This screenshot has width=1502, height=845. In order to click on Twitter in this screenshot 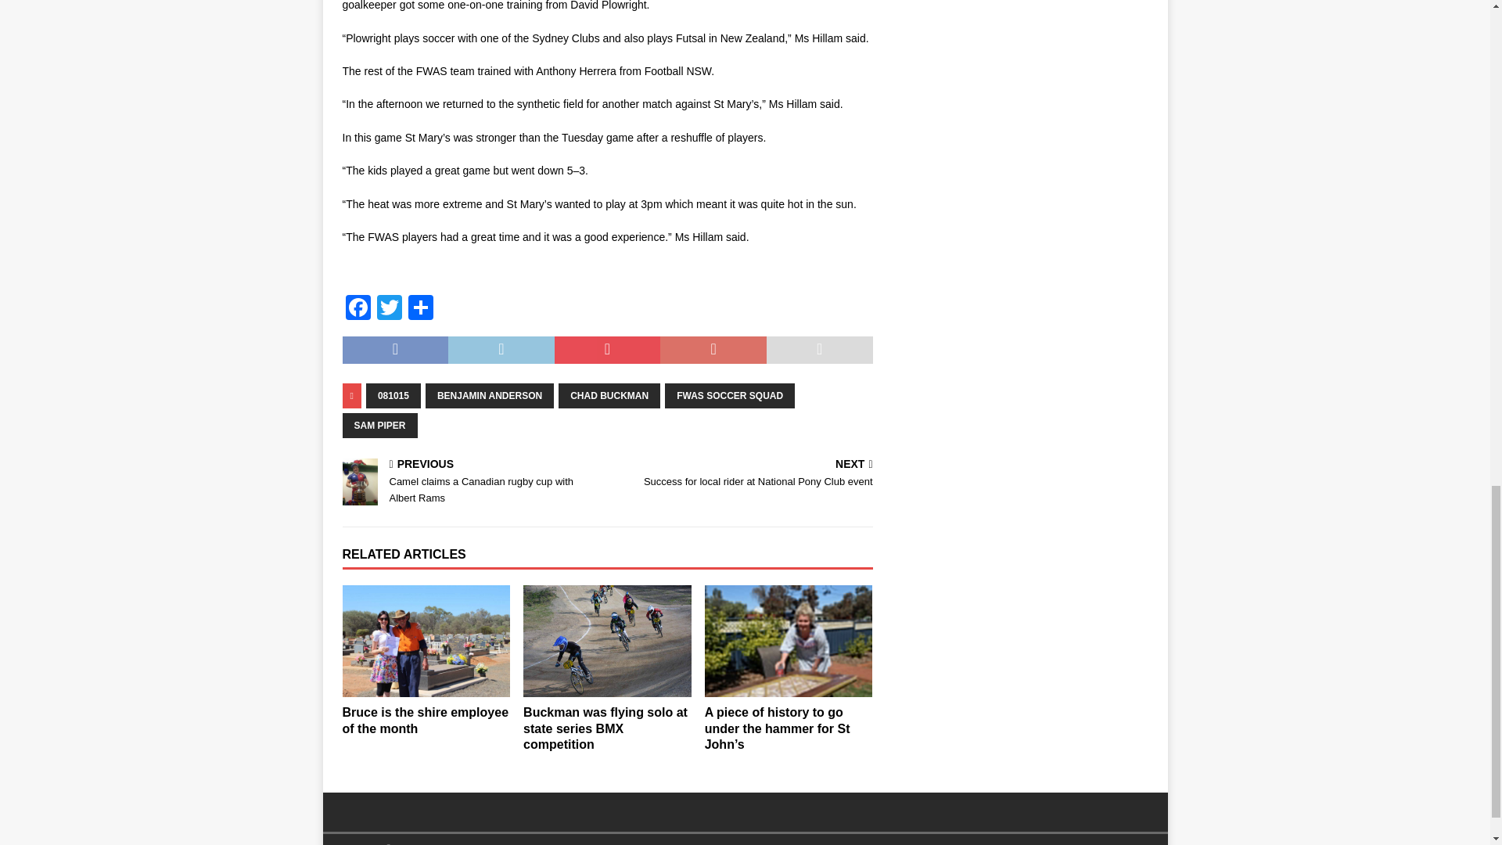, I will do `click(390, 308)`.